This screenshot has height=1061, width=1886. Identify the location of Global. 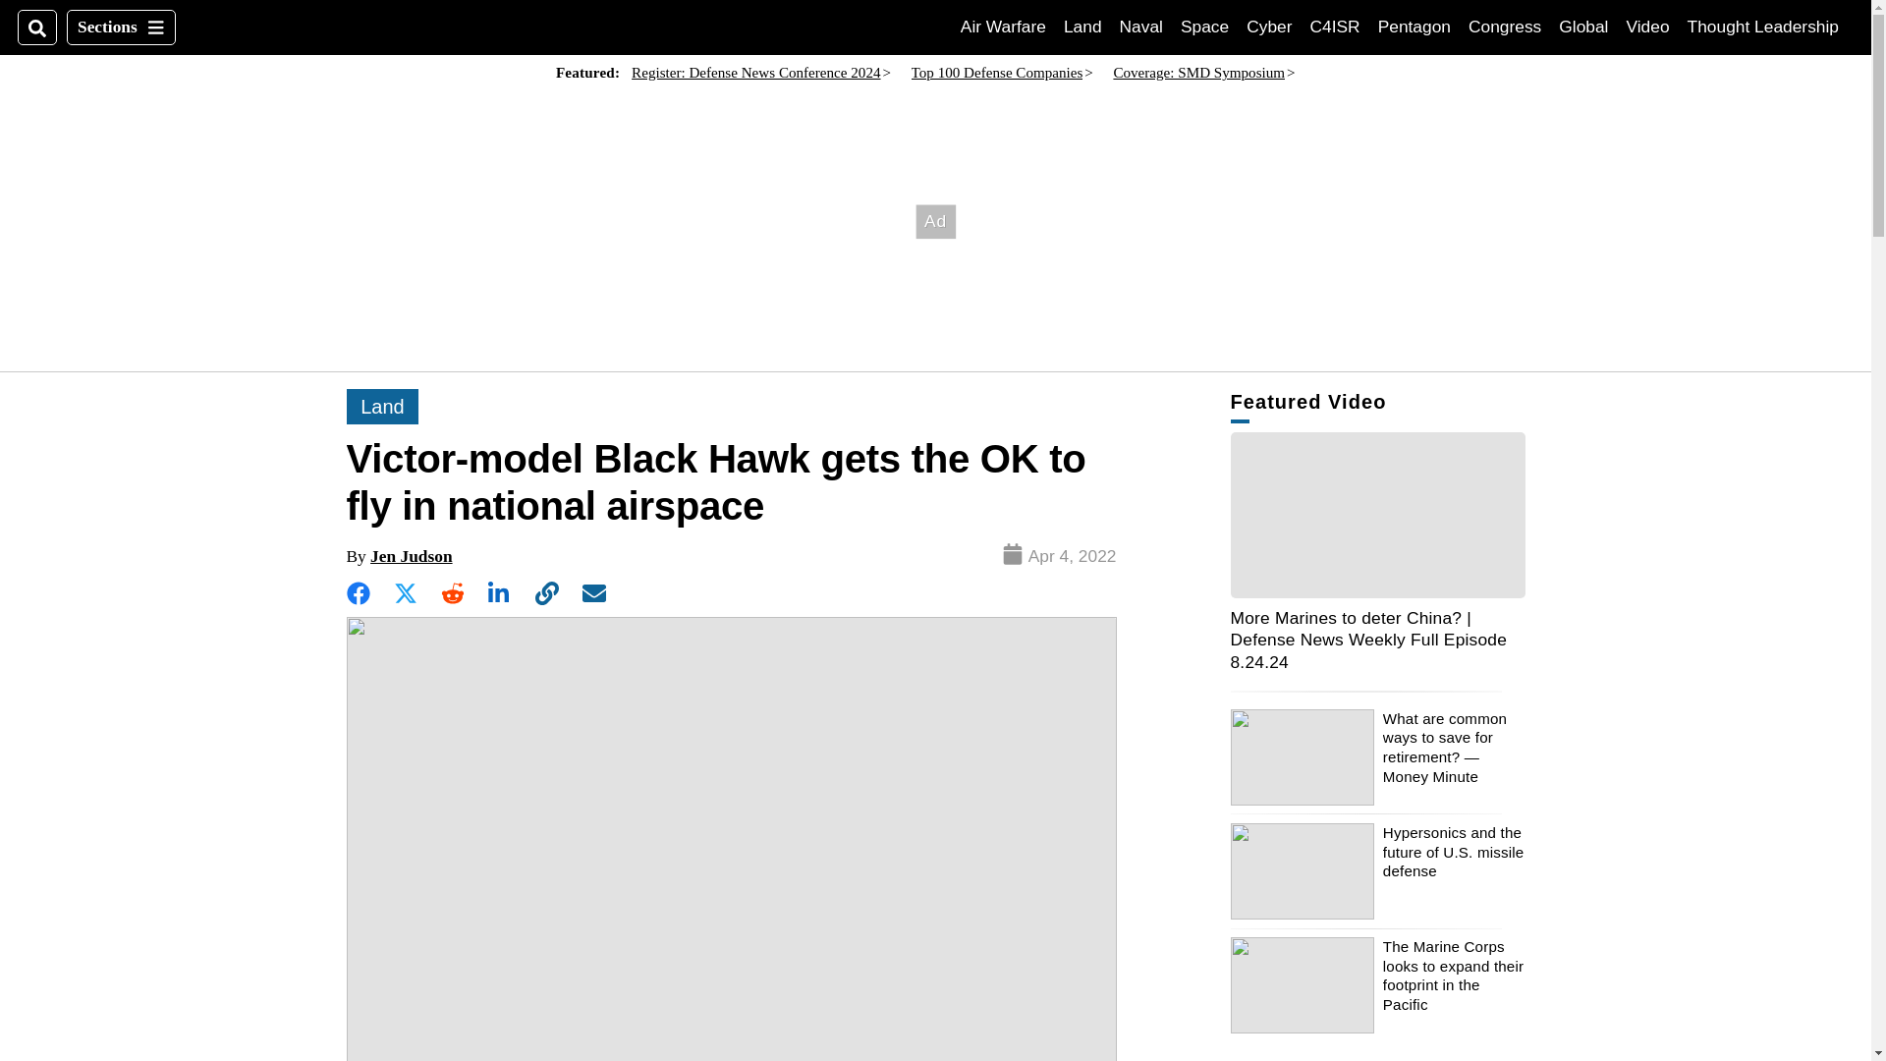
(1141, 27).